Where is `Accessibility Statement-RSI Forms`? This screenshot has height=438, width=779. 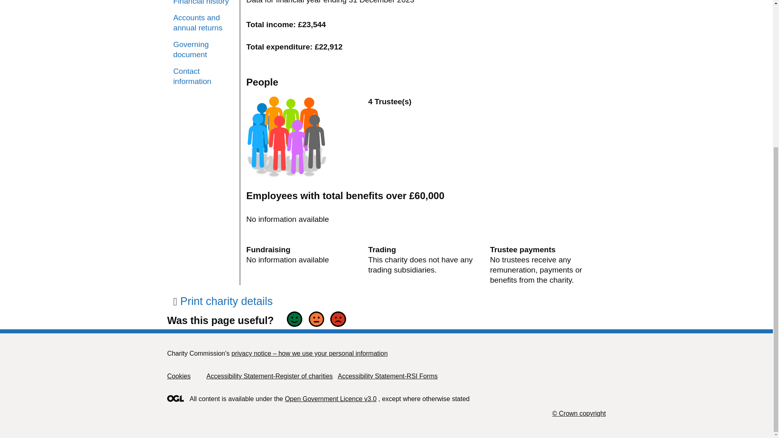
Accessibility Statement-RSI Forms is located at coordinates (387, 376).